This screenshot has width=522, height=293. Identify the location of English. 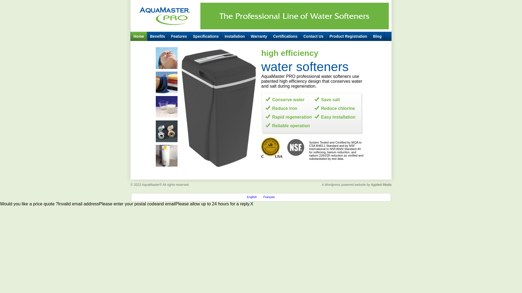
(252, 197).